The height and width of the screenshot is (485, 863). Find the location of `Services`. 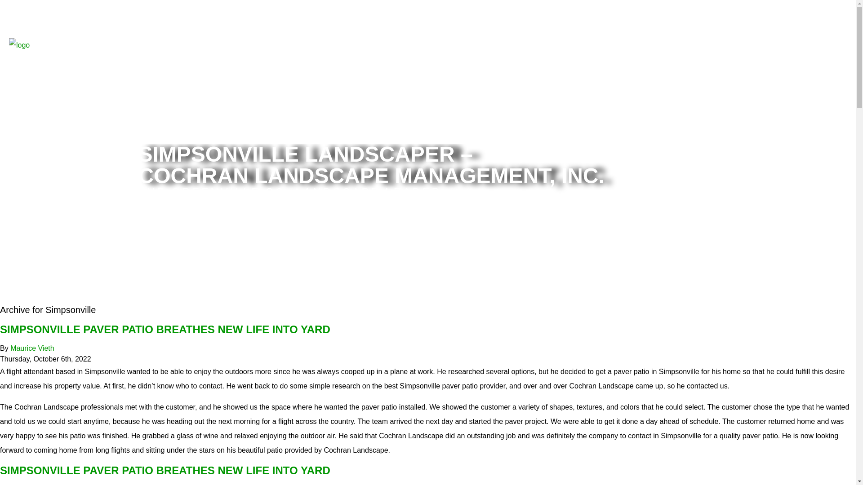

Services is located at coordinates (714, 76).